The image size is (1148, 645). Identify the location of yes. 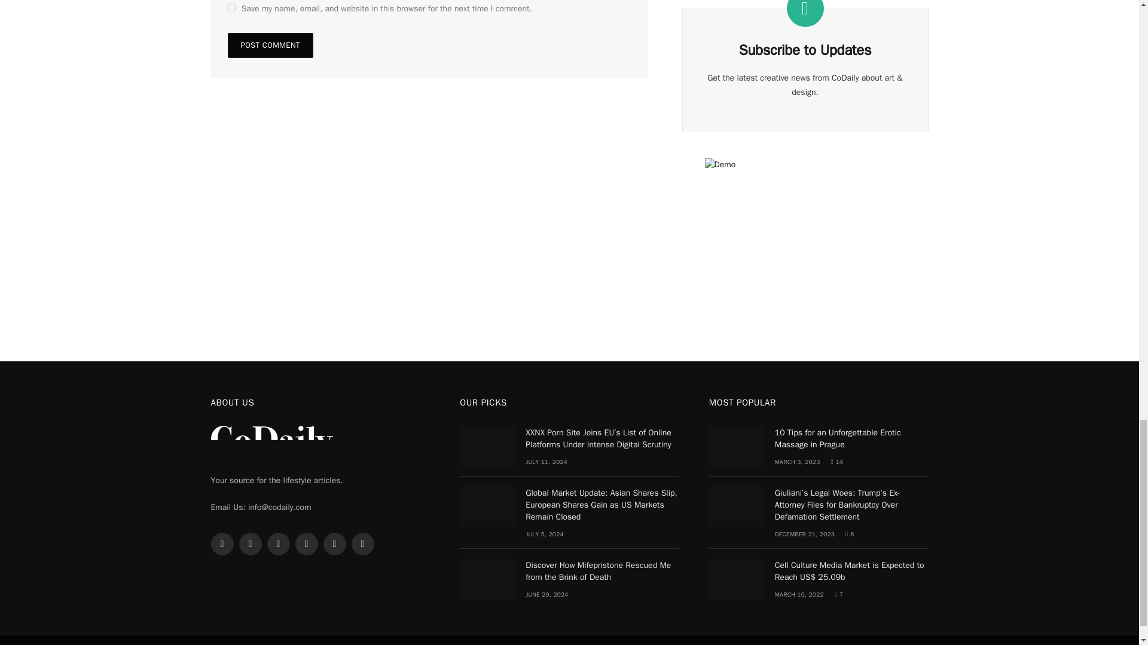
(231, 7).